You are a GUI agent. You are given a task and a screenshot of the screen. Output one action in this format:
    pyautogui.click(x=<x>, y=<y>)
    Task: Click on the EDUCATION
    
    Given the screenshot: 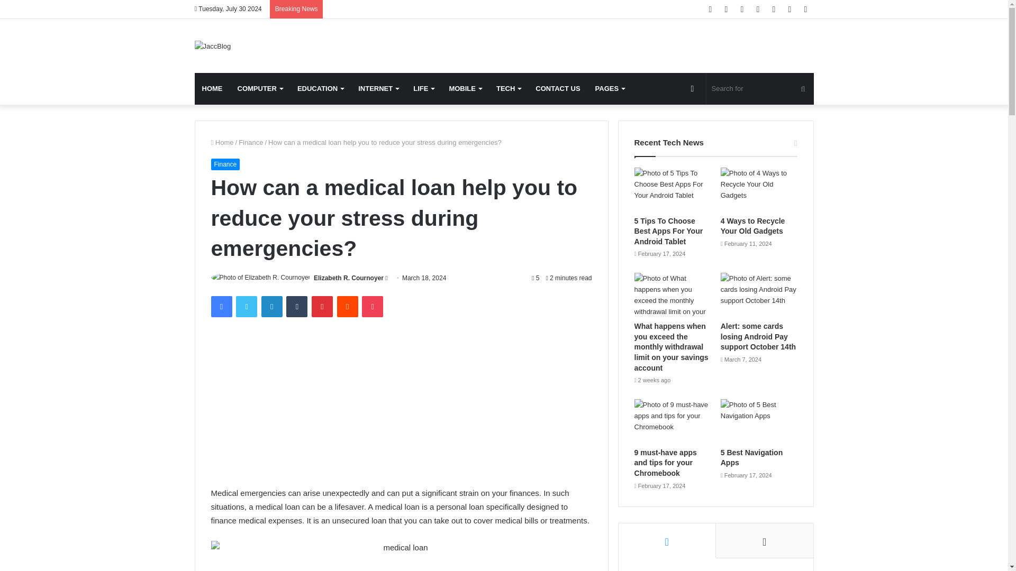 What is the action you would take?
    pyautogui.click(x=320, y=89)
    